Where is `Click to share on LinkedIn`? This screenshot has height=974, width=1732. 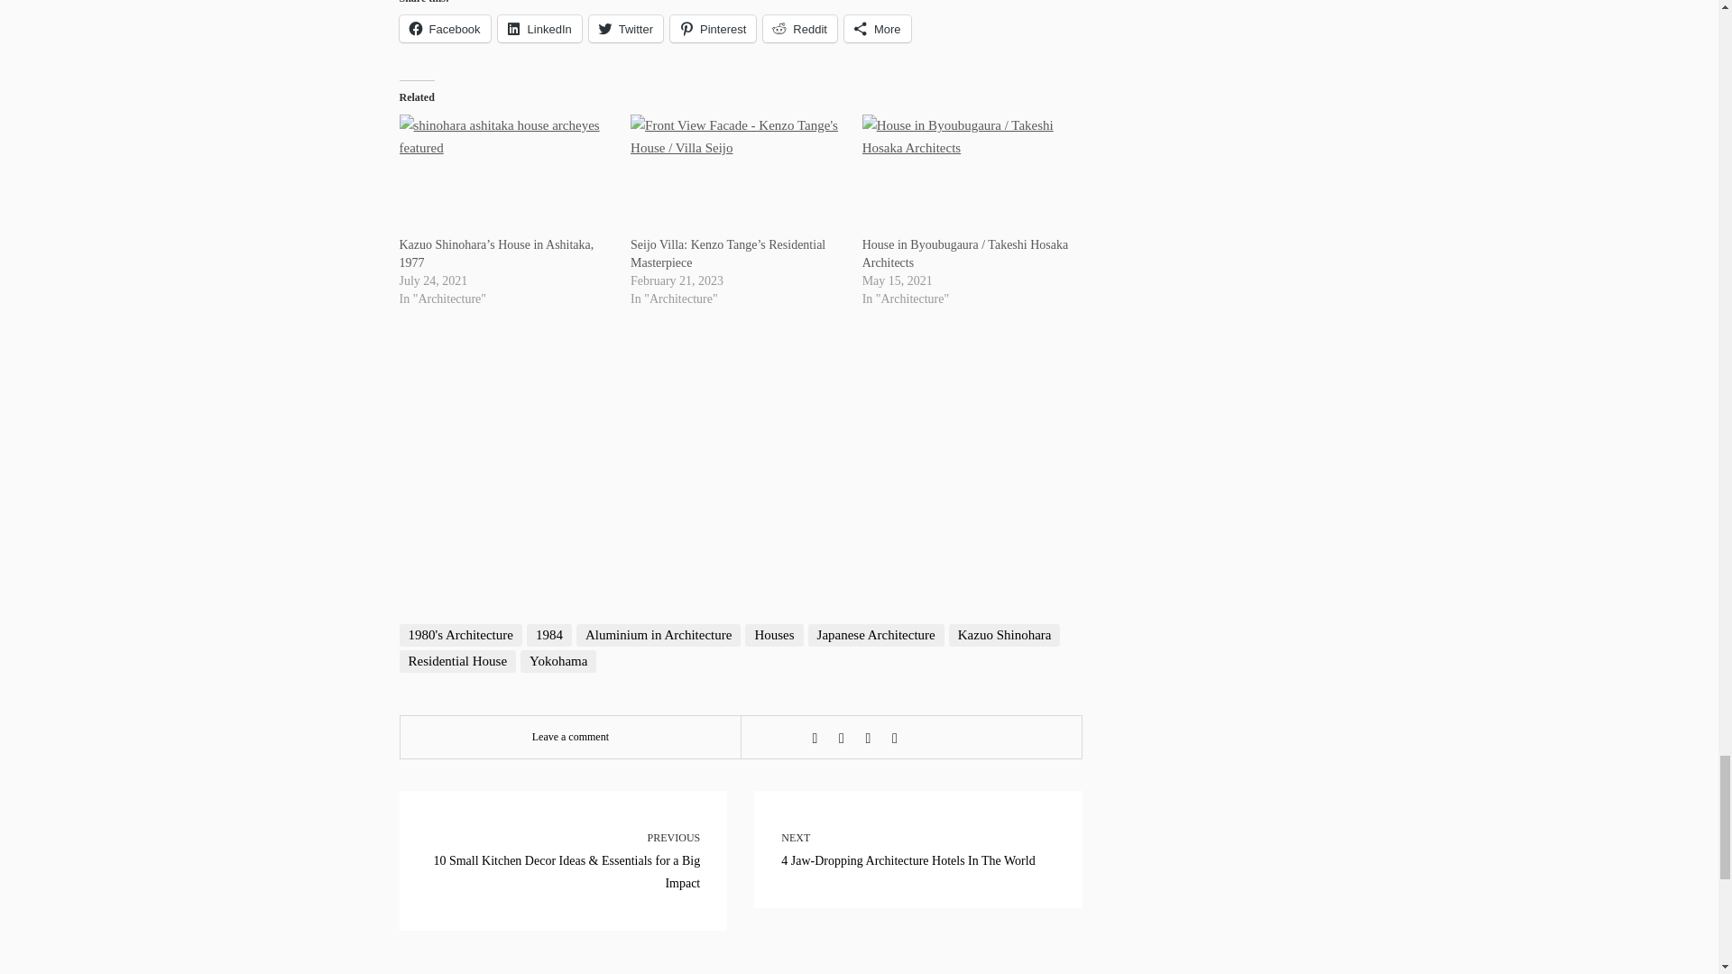 Click to share on LinkedIn is located at coordinates (539, 29).